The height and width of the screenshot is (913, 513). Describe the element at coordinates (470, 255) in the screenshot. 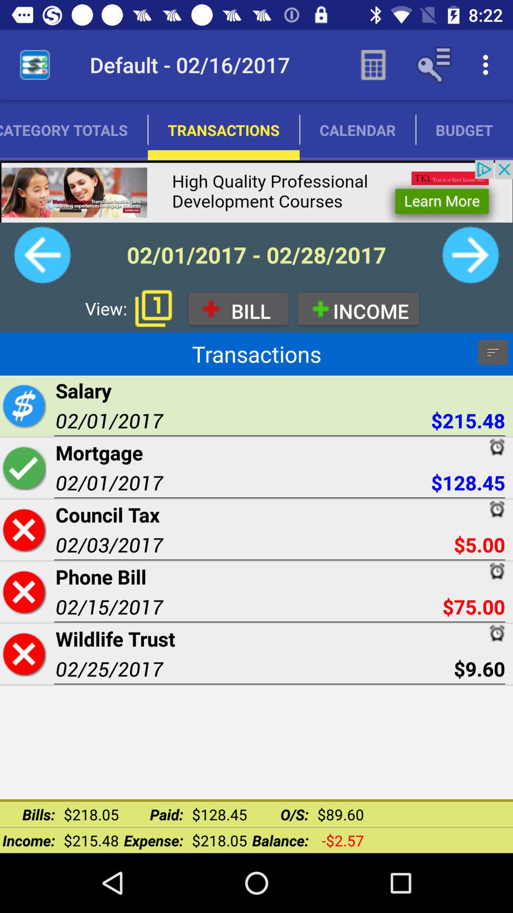

I see `personal finance bill reminder and budgeting it helps you to keep track of your bills expenses` at that location.